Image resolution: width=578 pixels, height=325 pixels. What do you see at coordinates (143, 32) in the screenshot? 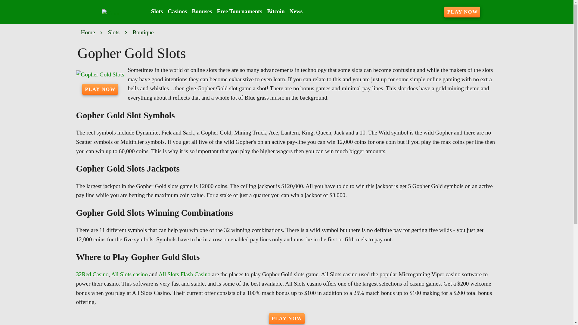
I see `Boutique` at bounding box center [143, 32].